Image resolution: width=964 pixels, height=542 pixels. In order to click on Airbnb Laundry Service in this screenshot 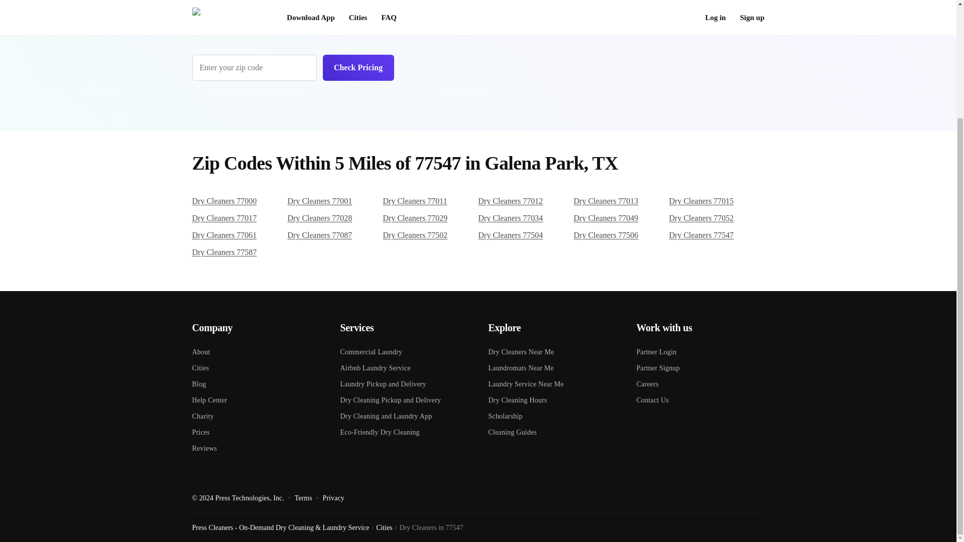, I will do `click(404, 364)`.